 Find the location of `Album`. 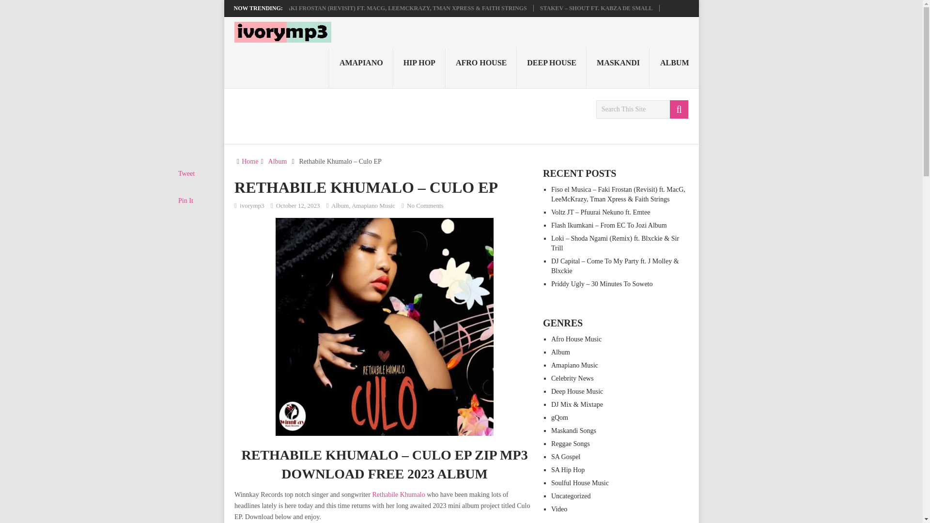

Album is located at coordinates (278, 162).